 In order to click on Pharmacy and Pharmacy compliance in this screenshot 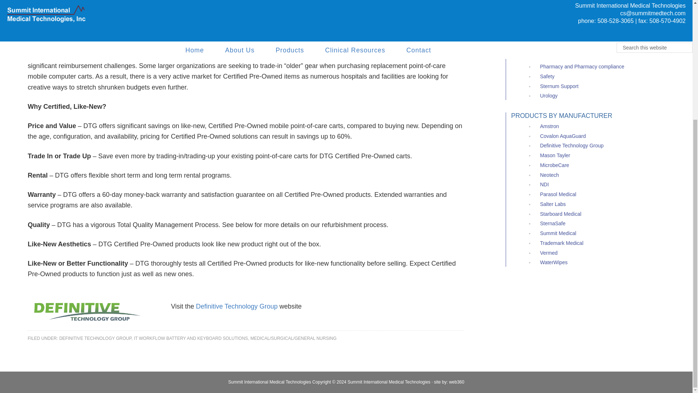, I will do `click(582, 66)`.